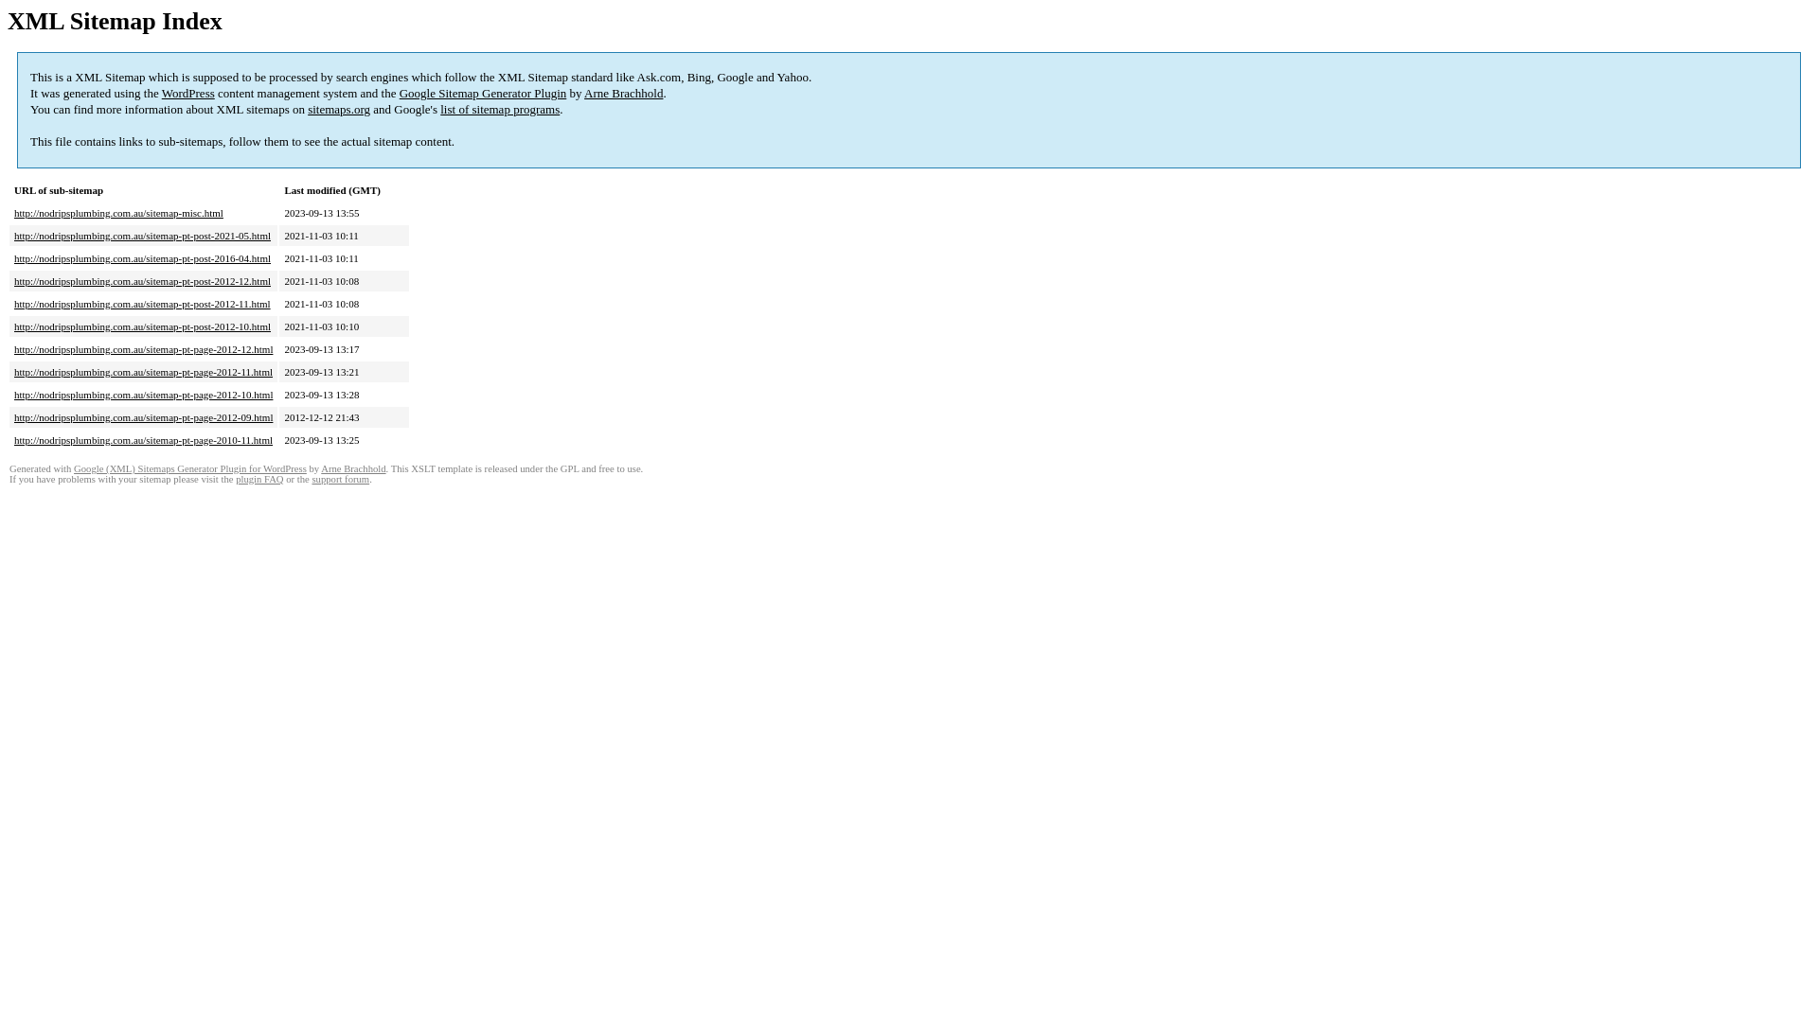  What do you see at coordinates (623, 93) in the screenshot?
I see `Arne Brachhold` at bounding box center [623, 93].